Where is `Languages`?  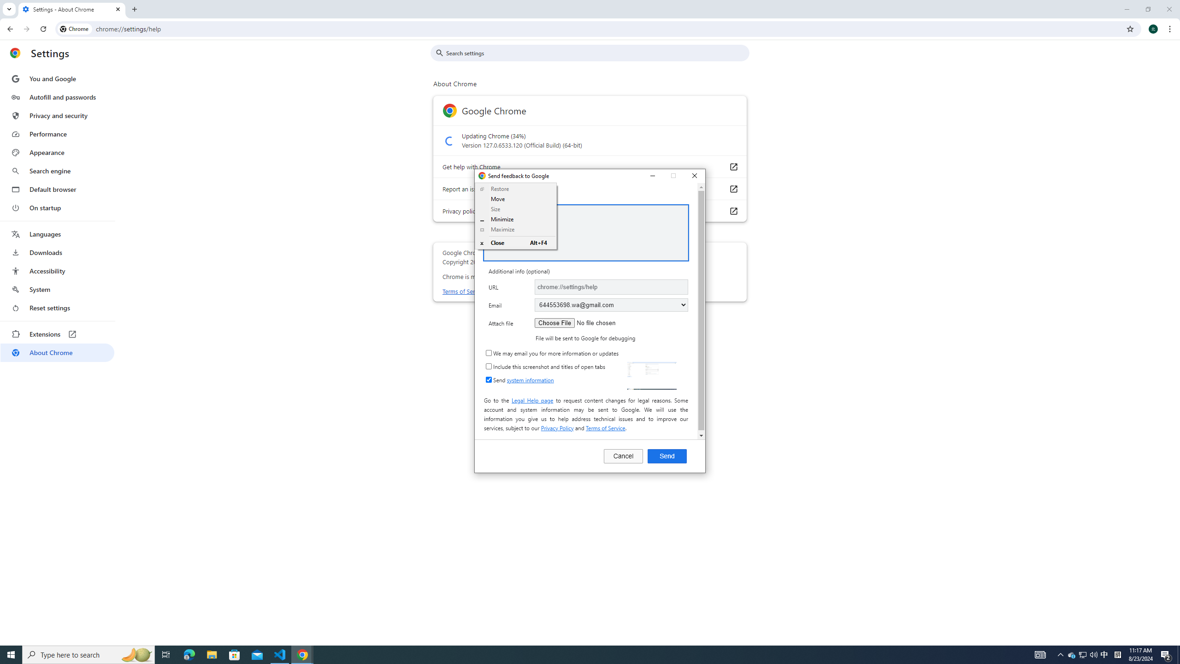
Languages is located at coordinates (57, 234).